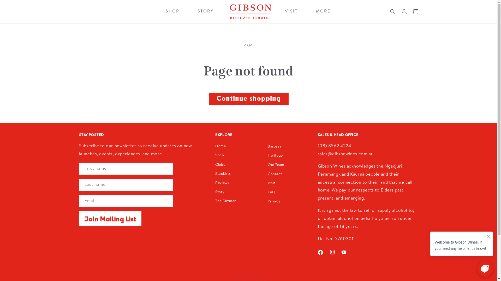 This screenshot has width=501, height=281. What do you see at coordinates (220, 147) in the screenshot?
I see `Home` at bounding box center [220, 147].